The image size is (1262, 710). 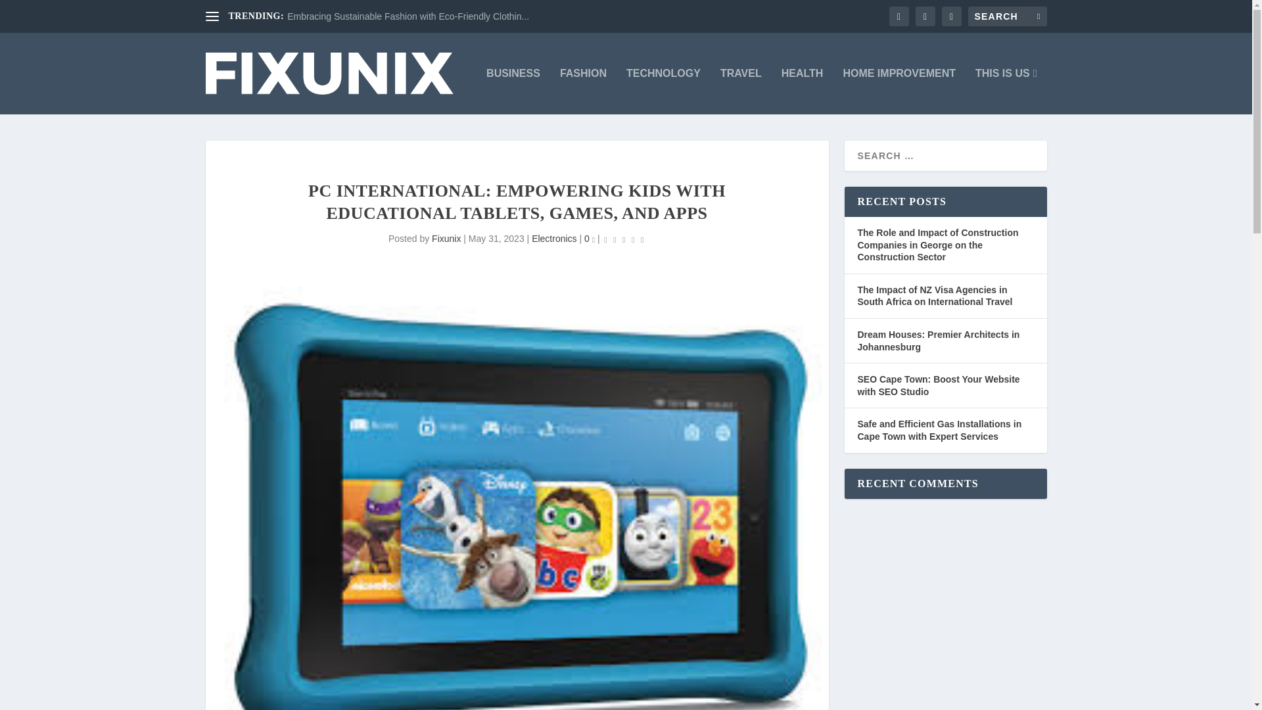 I want to click on Search for:, so click(x=1007, y=16).